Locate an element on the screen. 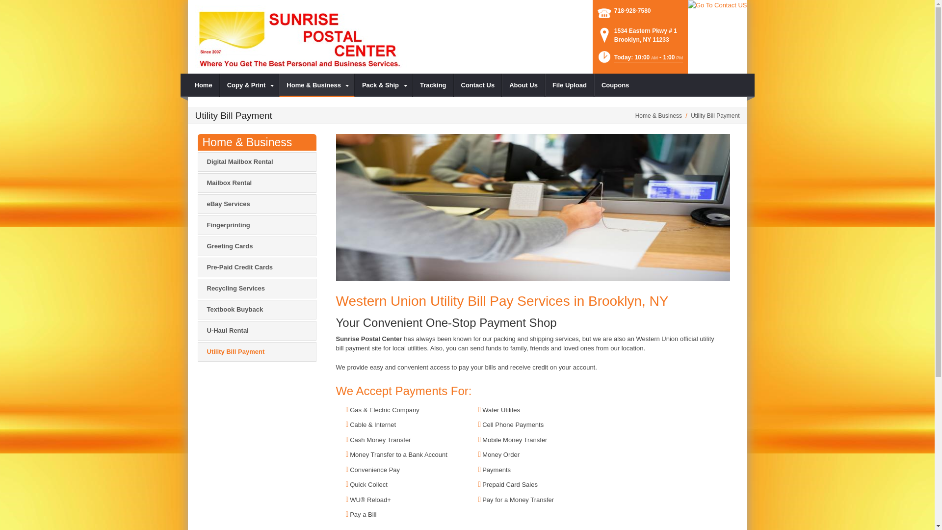 The image size is (942, 530). Contact Us is located at coordinates (478, 85).